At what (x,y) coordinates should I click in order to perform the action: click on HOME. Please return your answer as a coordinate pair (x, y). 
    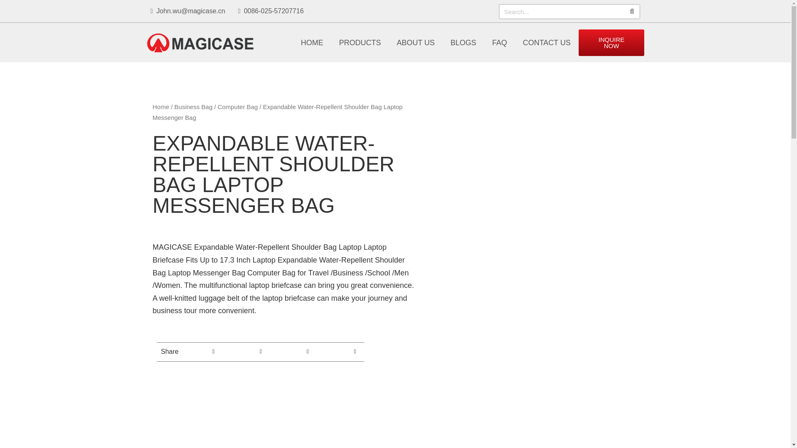
    Looking at the image, I should click on (312, 42).